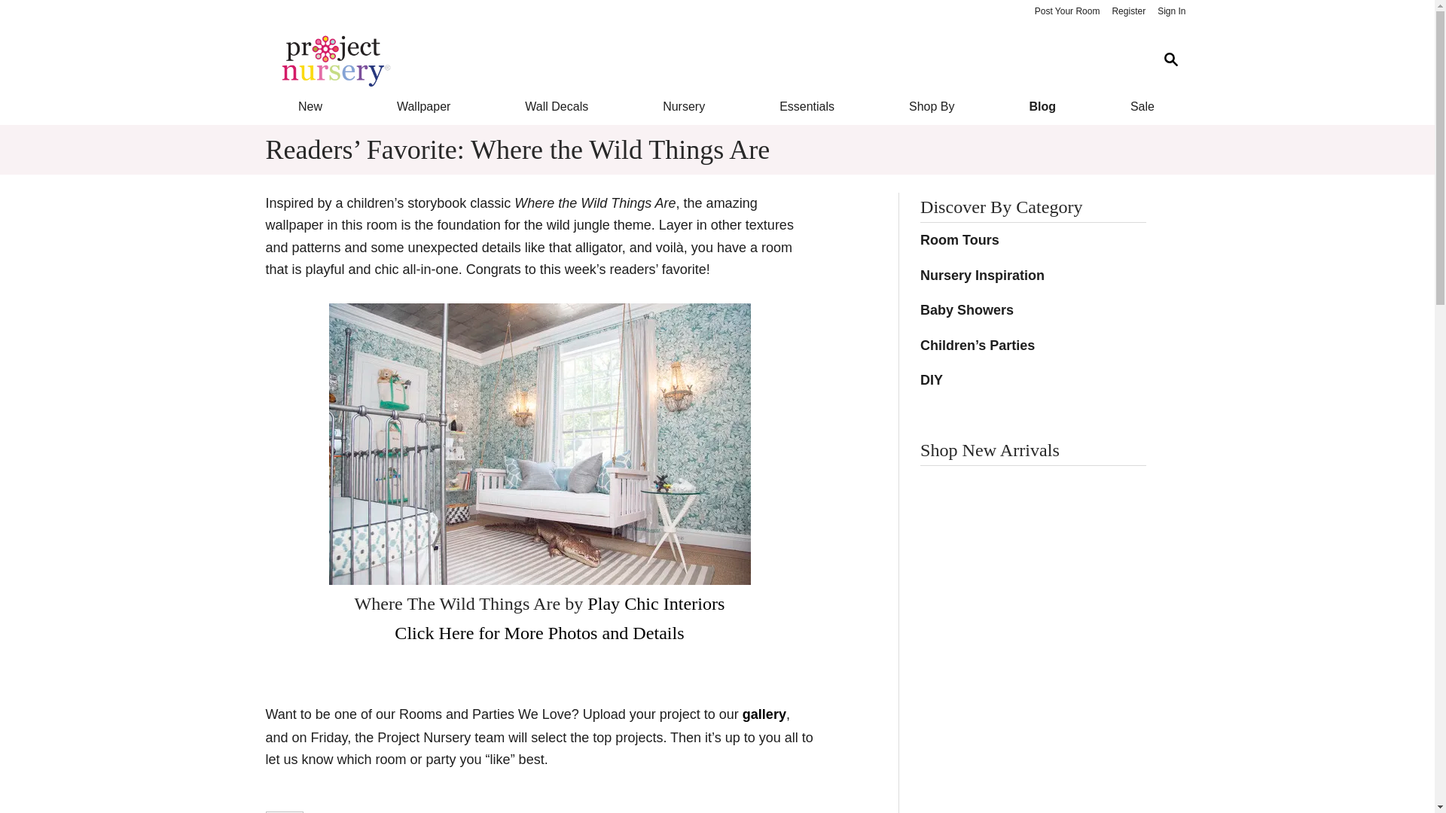  Describe the element at coordinates (309, 107) in the screenshot. I see `New` at that location.